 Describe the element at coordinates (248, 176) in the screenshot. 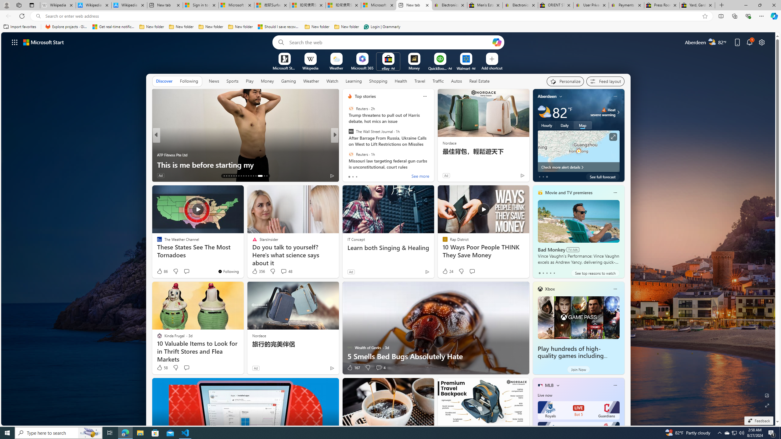

I see `AutomationID: tab-23` at that location.